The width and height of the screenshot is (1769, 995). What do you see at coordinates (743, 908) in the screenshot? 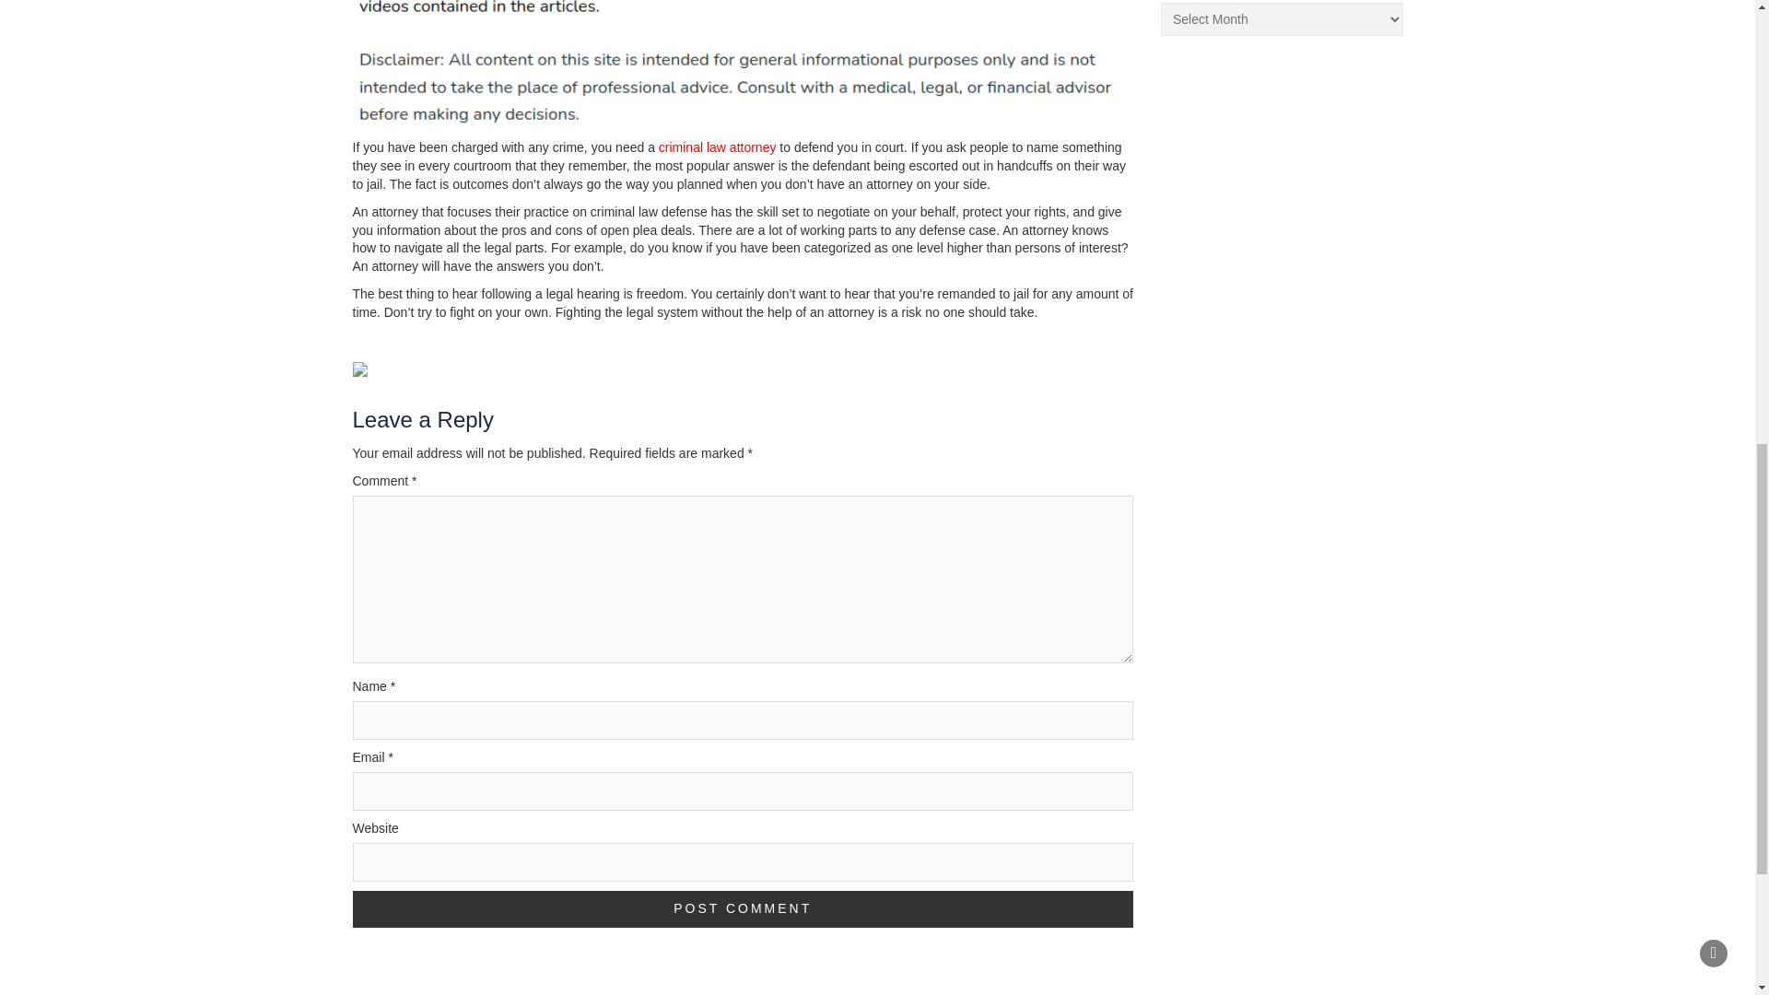
I see `Post Comment` at bounding box center [743, 908].